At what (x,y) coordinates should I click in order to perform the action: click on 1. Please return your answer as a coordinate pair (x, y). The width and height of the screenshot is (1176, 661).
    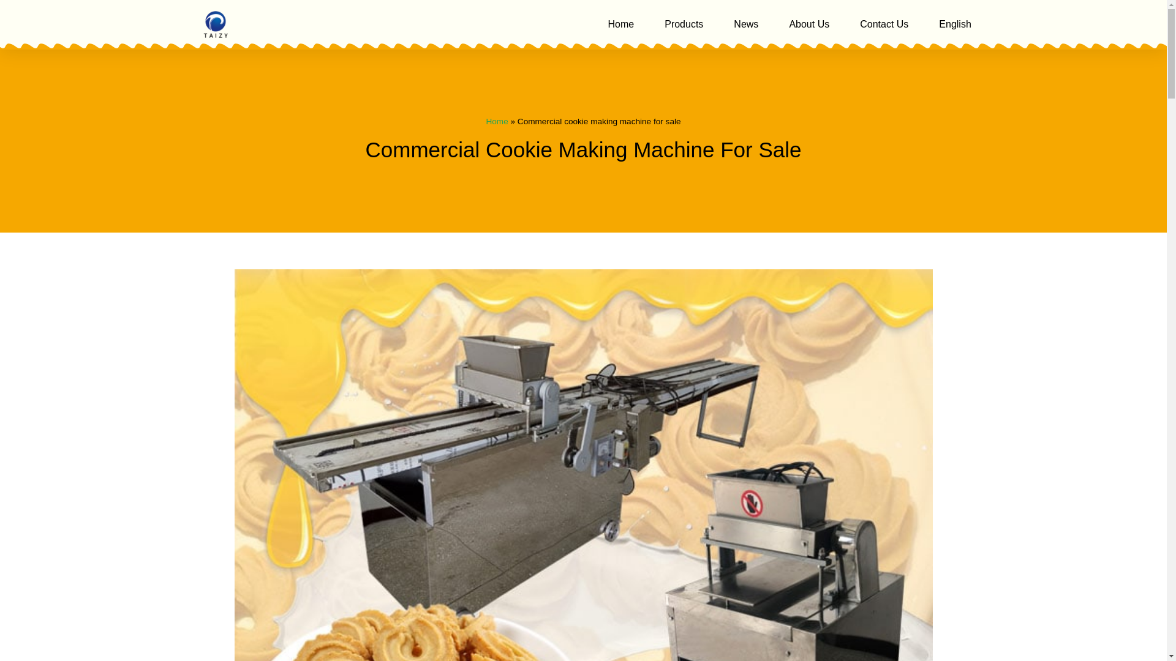
    Looking at the image, I should click on (216, 24).